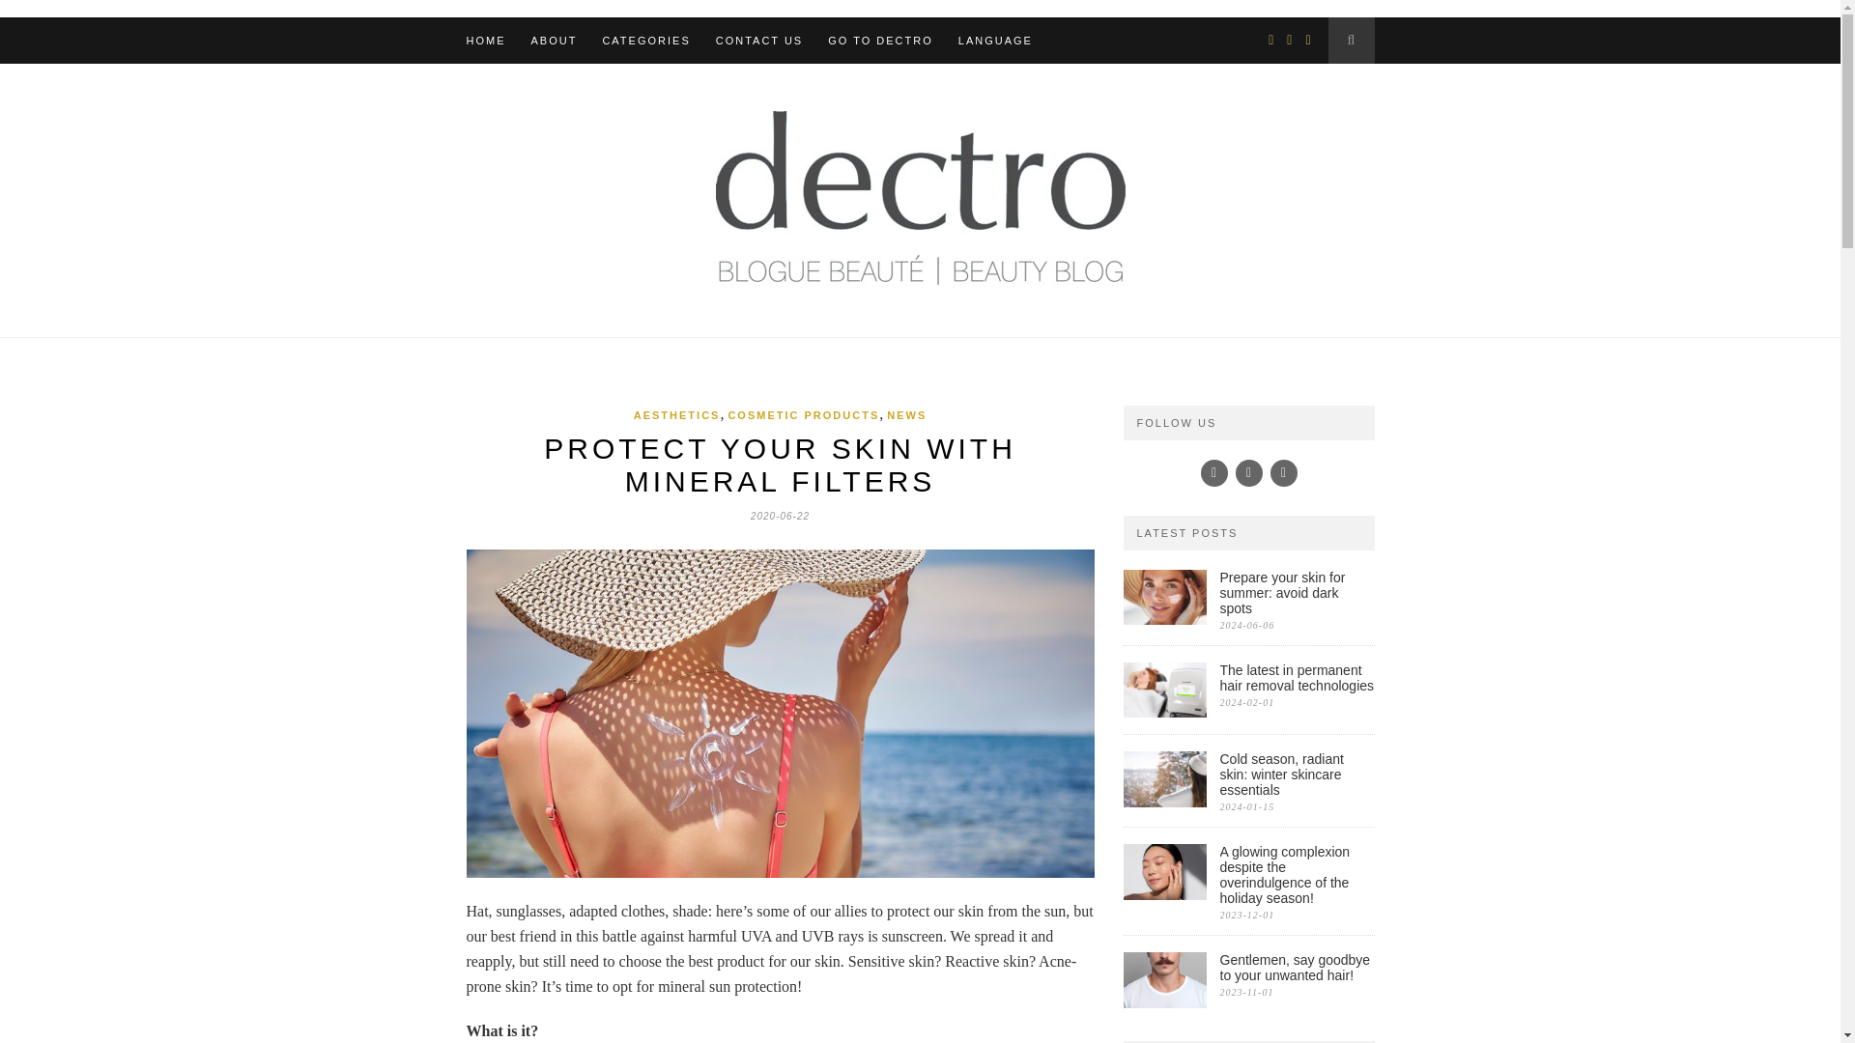 The height and width of the screenshot is (1043, 1855). Describe the element at coordinates (803, 415) in the screenshot. I see `COSMETIC PRODUCTS` at that location.